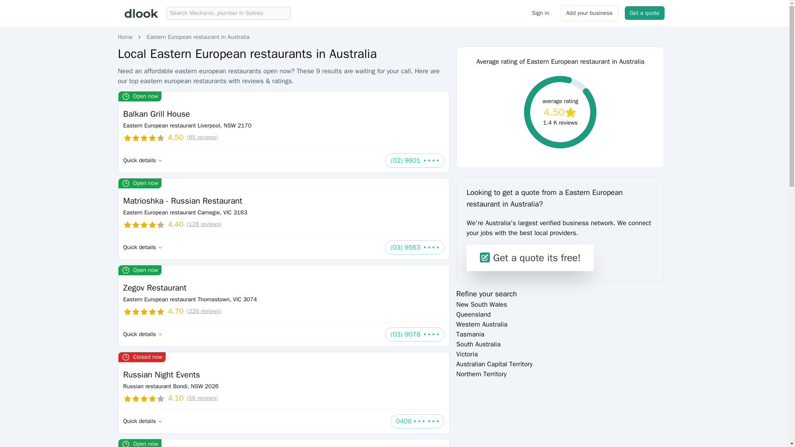  Describe the element at coordinates (590, 13) in the screenshot. I see `Add your business` at that location.